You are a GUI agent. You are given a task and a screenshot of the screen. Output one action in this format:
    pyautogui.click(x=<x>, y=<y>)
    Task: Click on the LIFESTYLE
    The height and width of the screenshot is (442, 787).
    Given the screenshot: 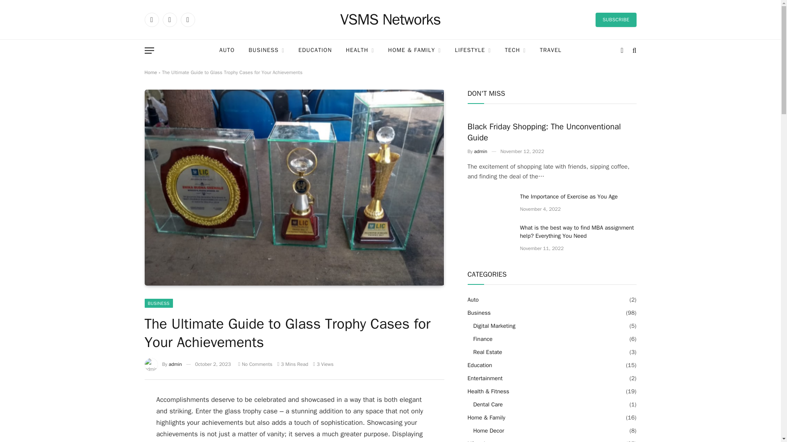 What is the action you would take?
    pyautogui.click(x=473, y=51)
    